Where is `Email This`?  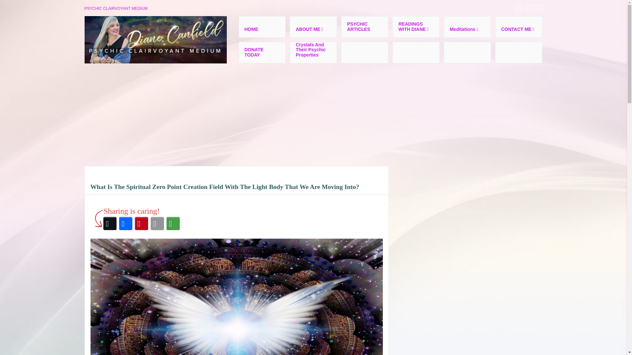
Email This is located at coordinates (157, 224).